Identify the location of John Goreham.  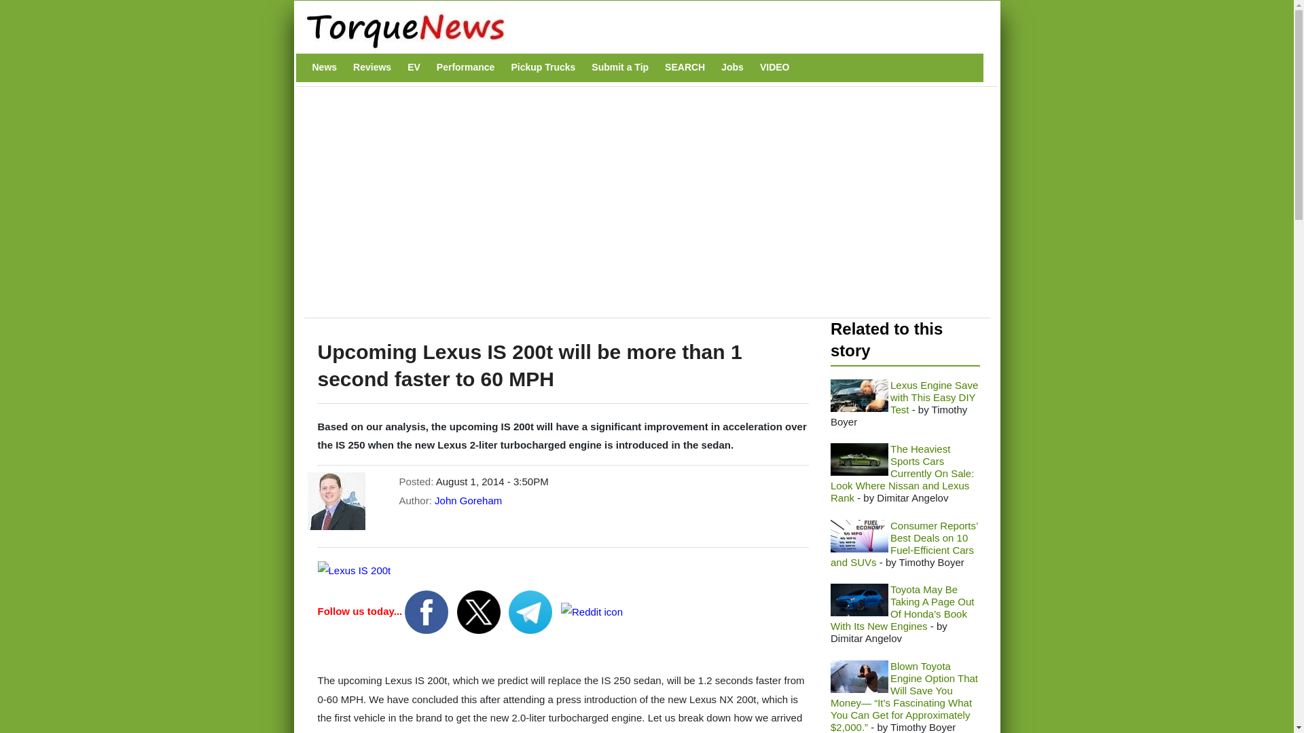
(468, 501).